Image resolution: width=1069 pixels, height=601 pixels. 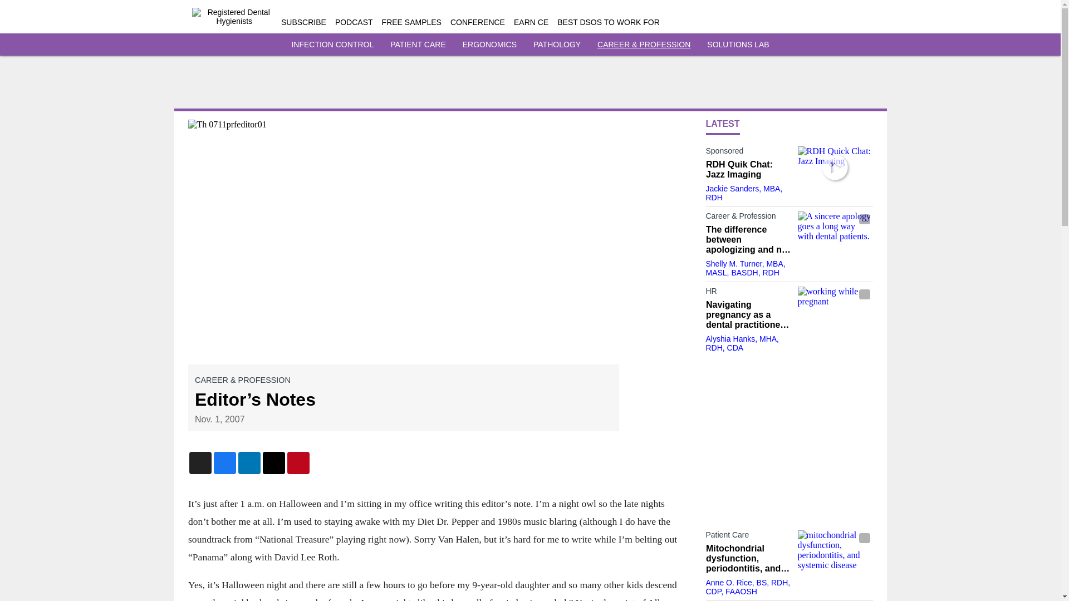 What do you see at coordinates (489, 45) in the screenshot?
I see `ERGONOMICS` at bounding box center [489, 45].